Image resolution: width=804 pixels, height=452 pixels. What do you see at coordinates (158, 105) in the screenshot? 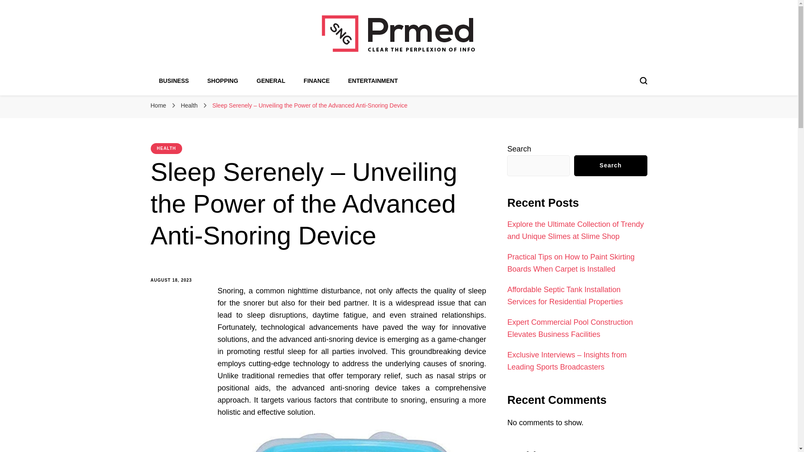
I see `Home` at bounding box center [158, 105].